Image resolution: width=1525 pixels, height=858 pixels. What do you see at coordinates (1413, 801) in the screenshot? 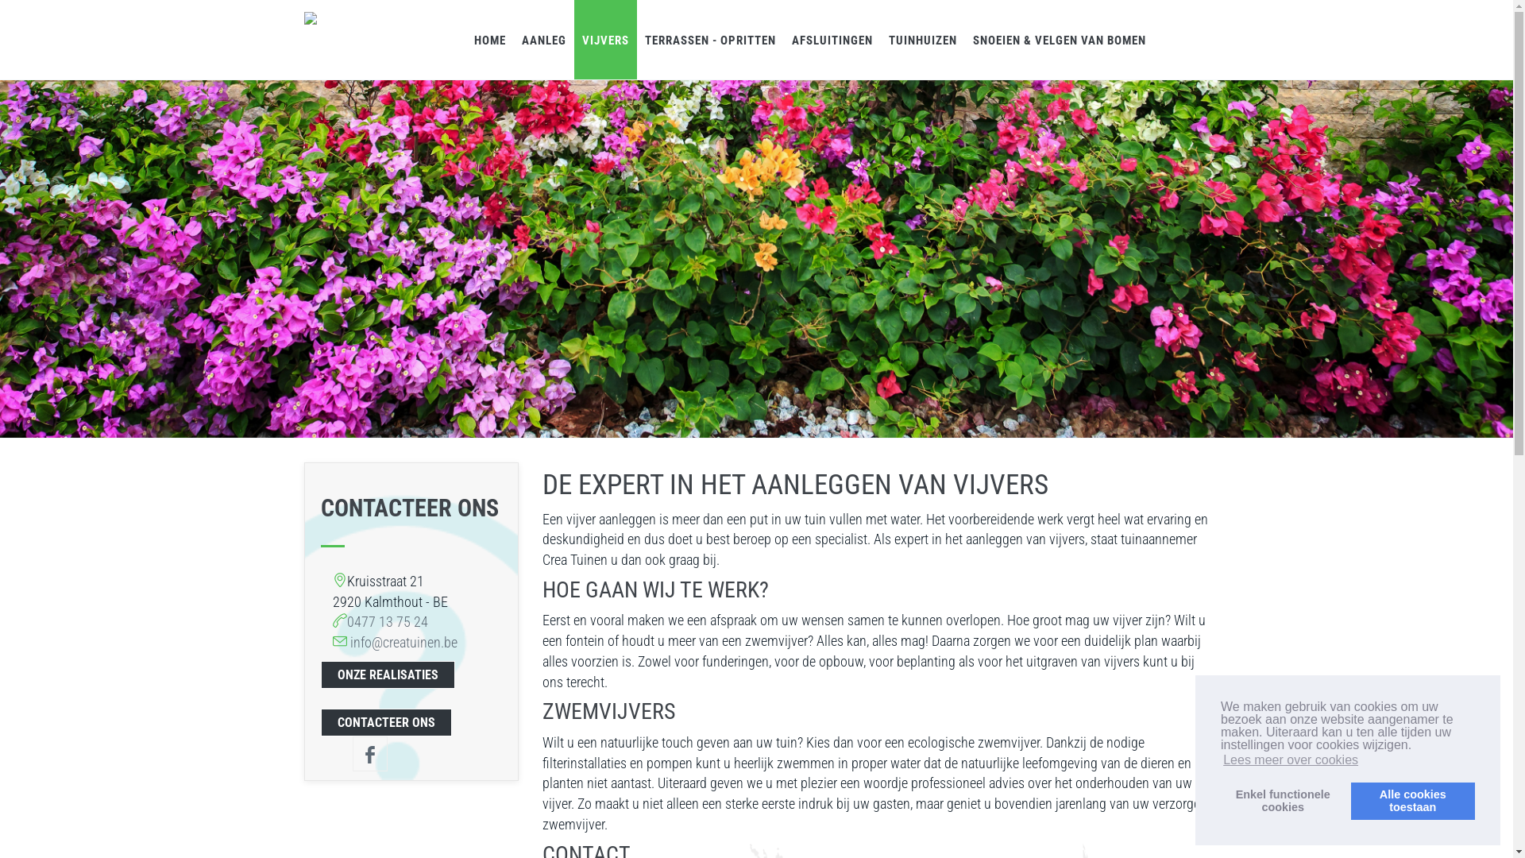
I see `Alle cookies
toestaan` at bounding box center [1413, 801].